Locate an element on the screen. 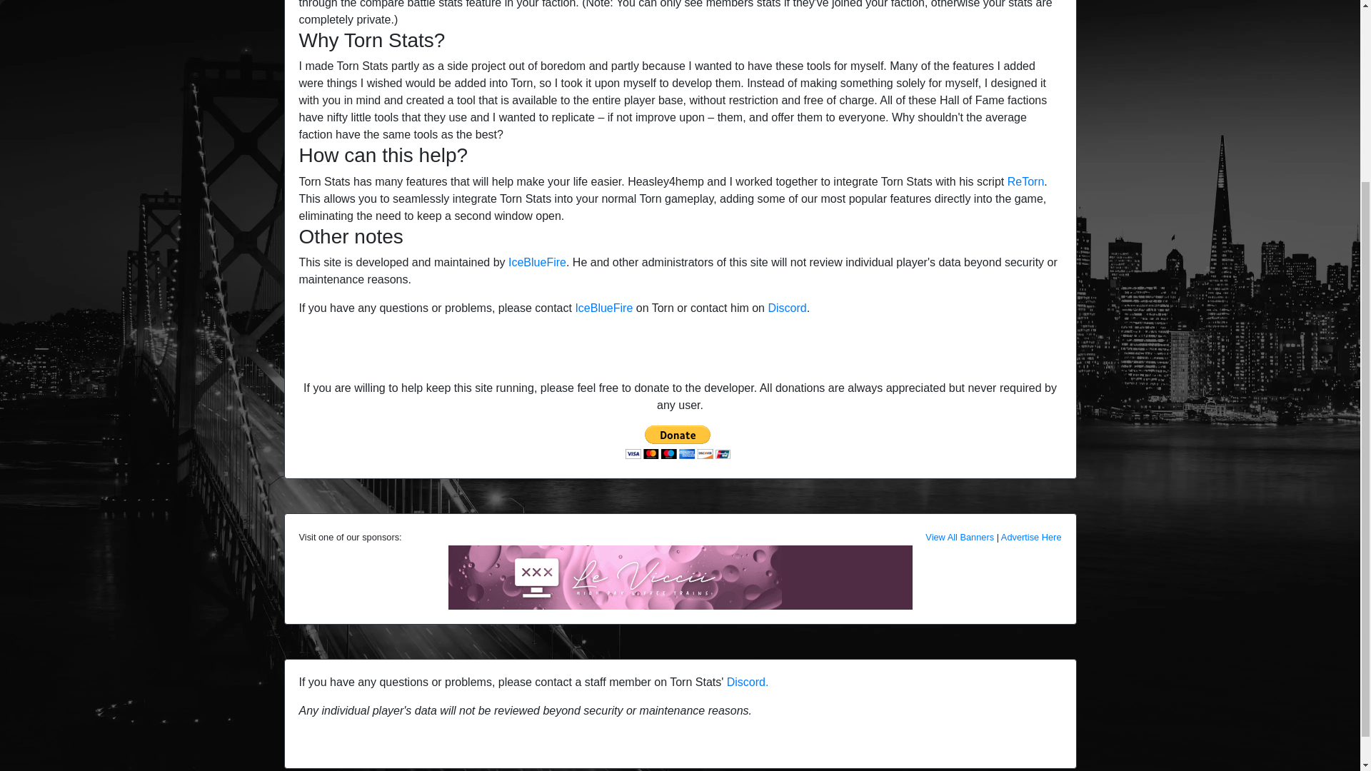  IceBlueFire is located at coordinates (537, 261).